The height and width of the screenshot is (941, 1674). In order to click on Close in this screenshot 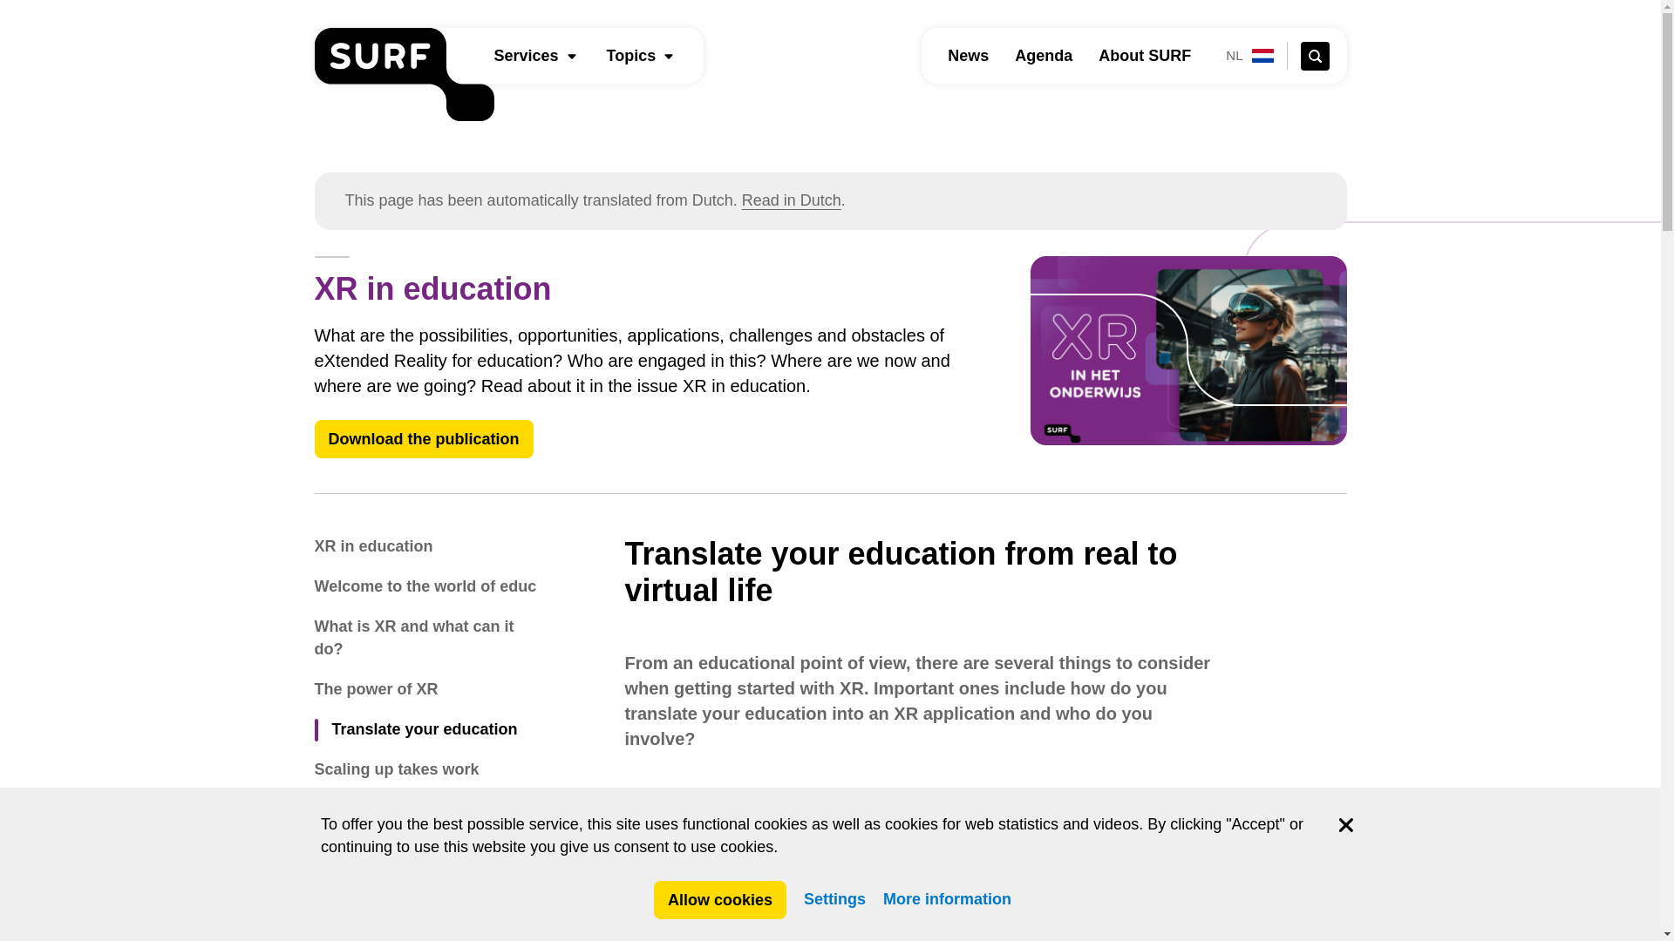, I will do `click(1346, 824)`.